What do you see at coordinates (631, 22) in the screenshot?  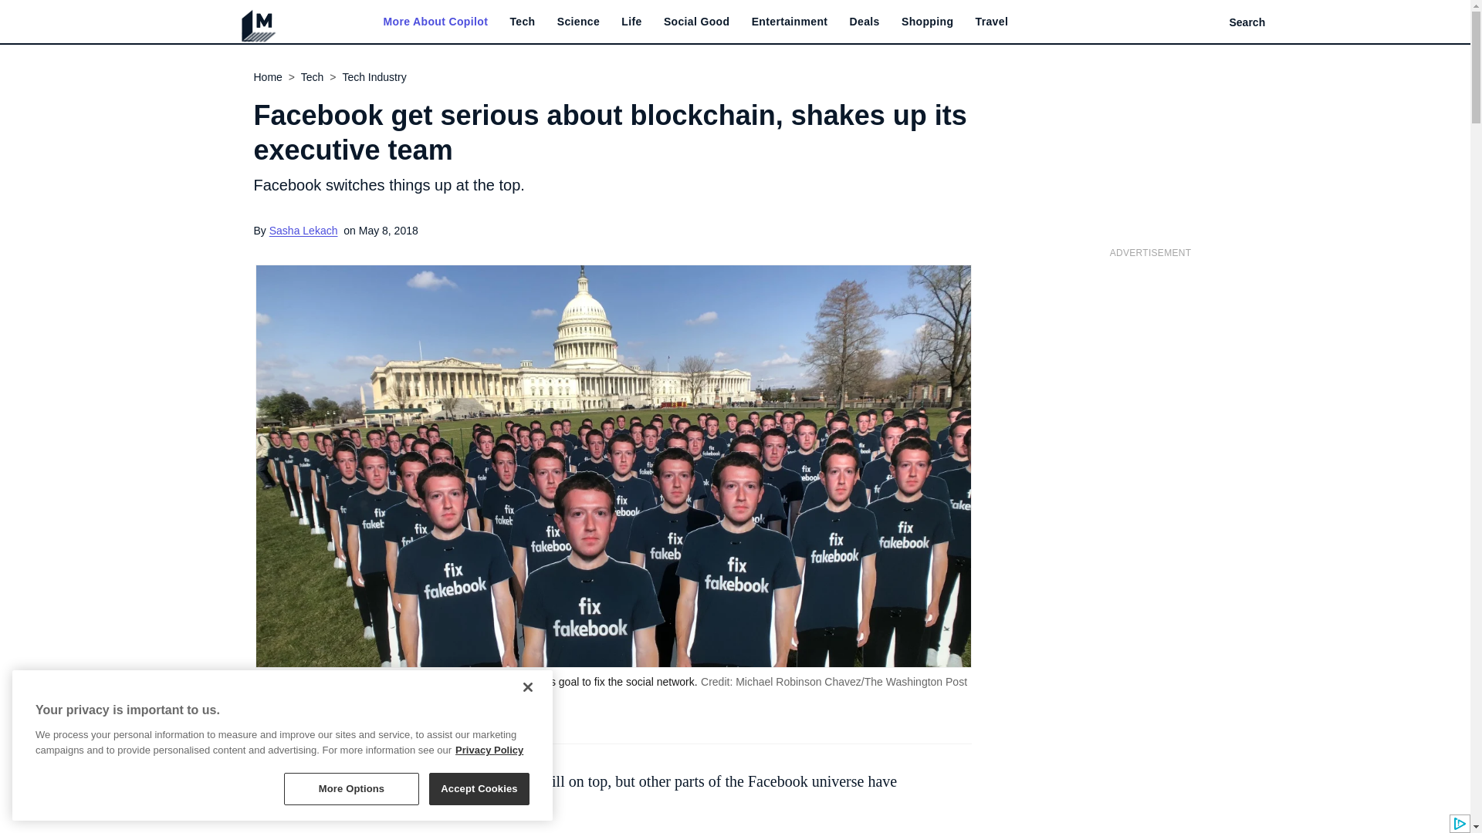 I see `Life` at bounding box center [631, 22].